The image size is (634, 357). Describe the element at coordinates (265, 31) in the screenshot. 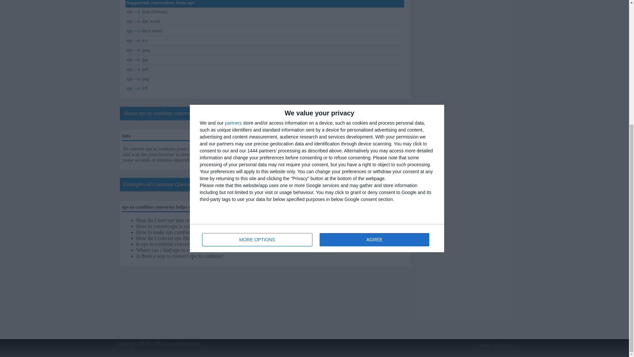

I see `eps docx word` at that location.